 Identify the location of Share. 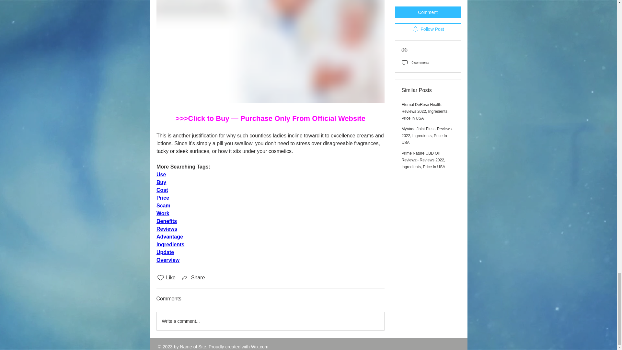
(193, 277).